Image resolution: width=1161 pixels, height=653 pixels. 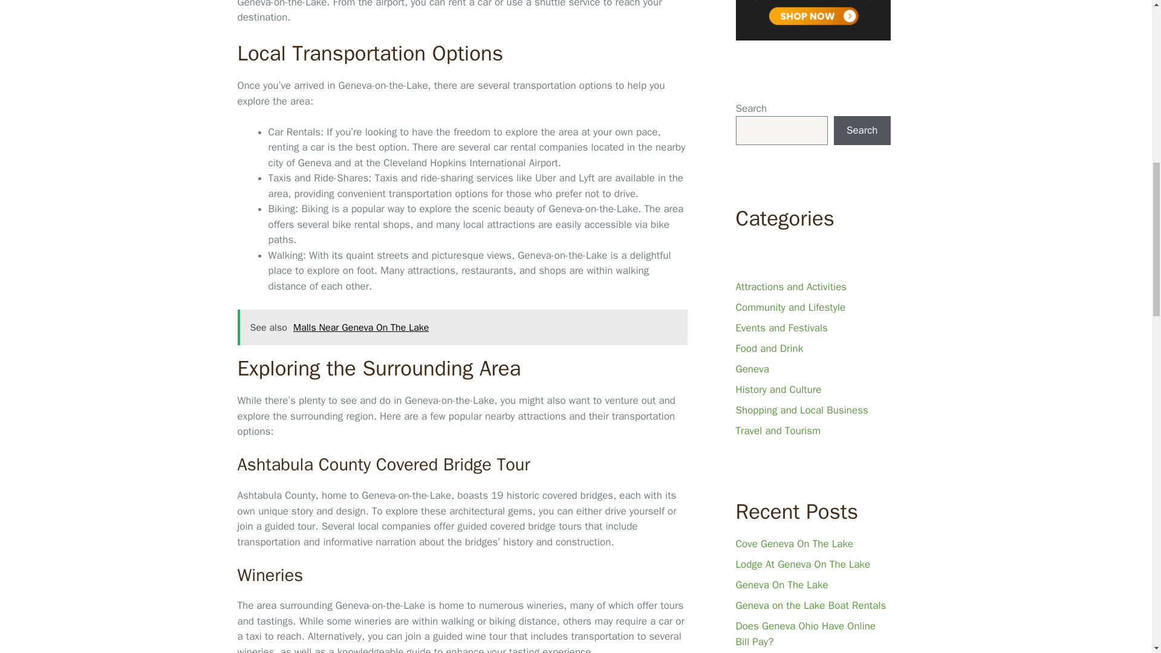 What do you see at coordinates (801, 410) in the screenshot?
I see `Shopping and Local Business` at bounding box center [801, 410].